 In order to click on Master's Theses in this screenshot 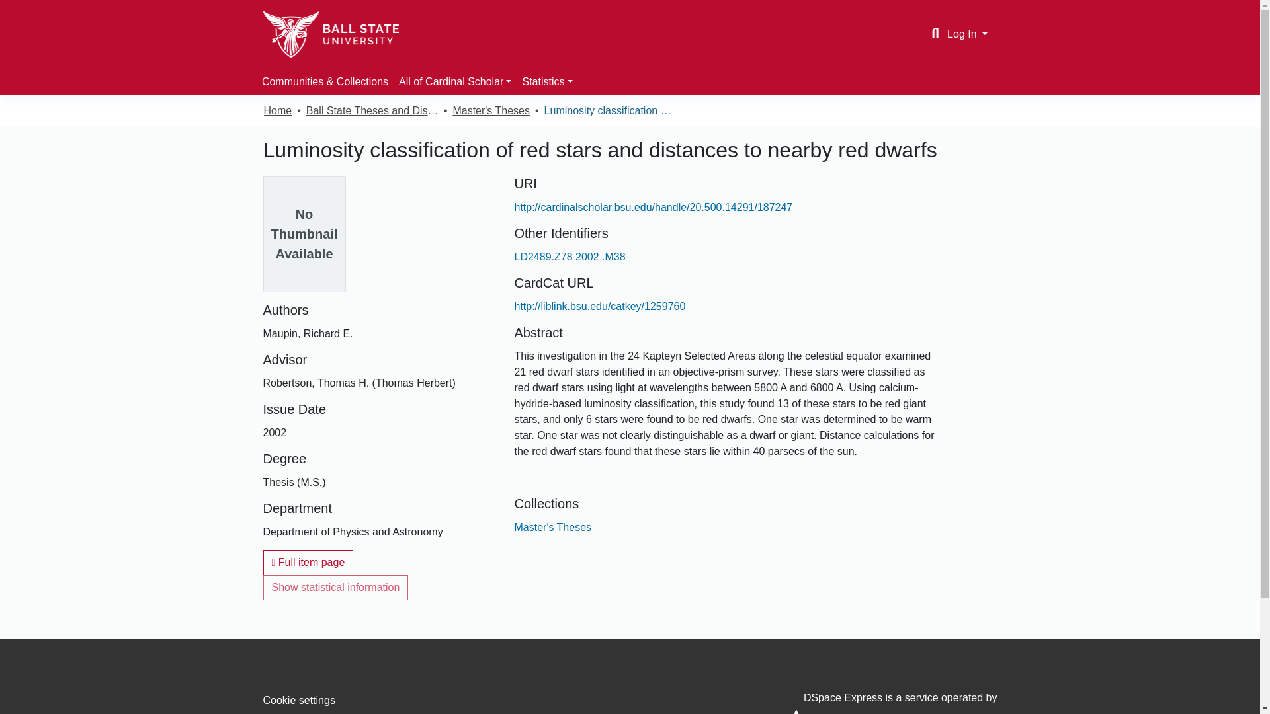, I will do `click(553, 527)`.